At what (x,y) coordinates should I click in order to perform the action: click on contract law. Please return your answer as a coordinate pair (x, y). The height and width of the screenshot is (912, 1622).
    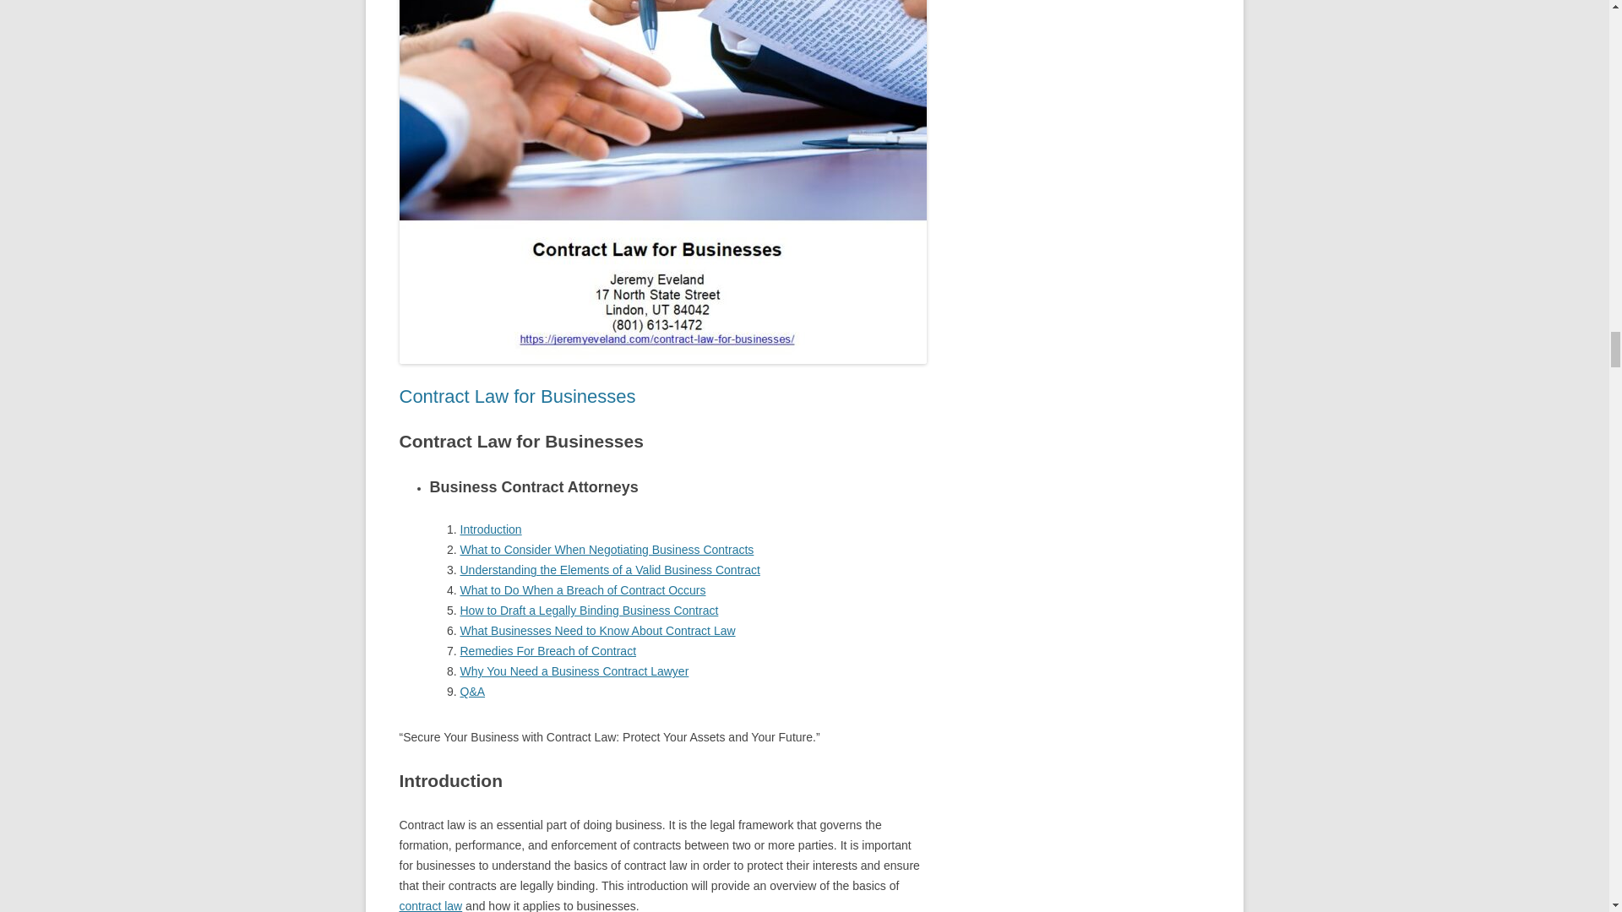
    Looking at the image, I should click on (431, 905).